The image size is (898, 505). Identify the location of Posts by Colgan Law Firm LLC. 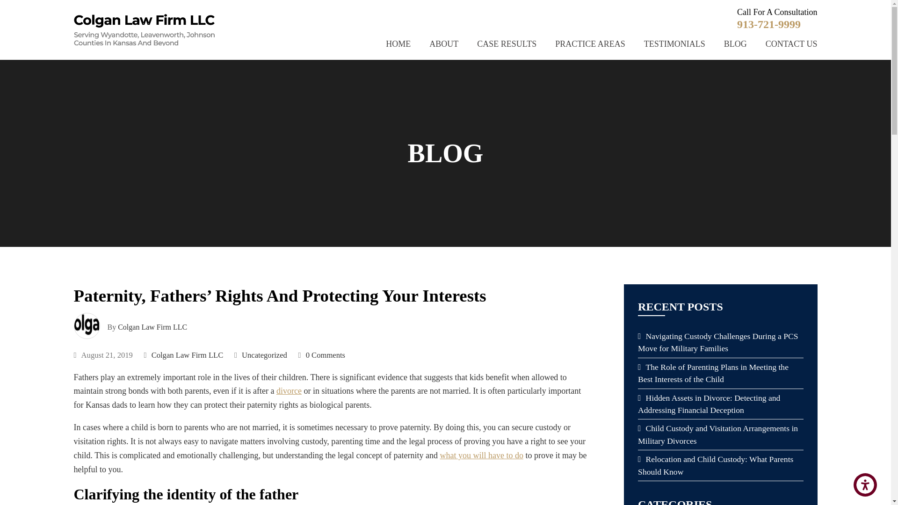
(152, 327).